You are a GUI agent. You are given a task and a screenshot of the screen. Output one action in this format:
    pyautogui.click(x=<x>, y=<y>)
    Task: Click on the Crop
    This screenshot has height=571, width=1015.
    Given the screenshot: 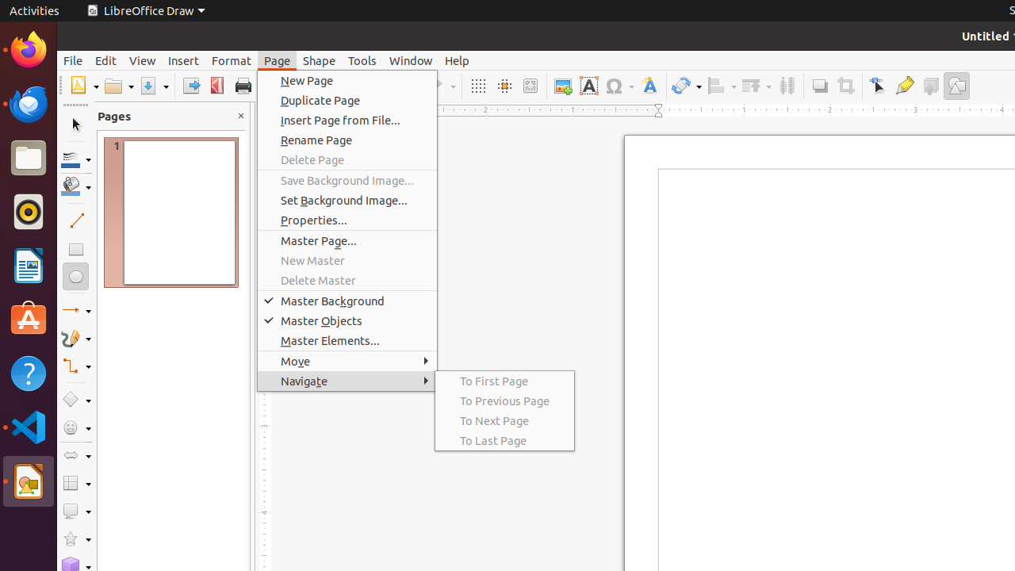 What is the action you would take?
    pyautogui.click(x=845, y=86)
    